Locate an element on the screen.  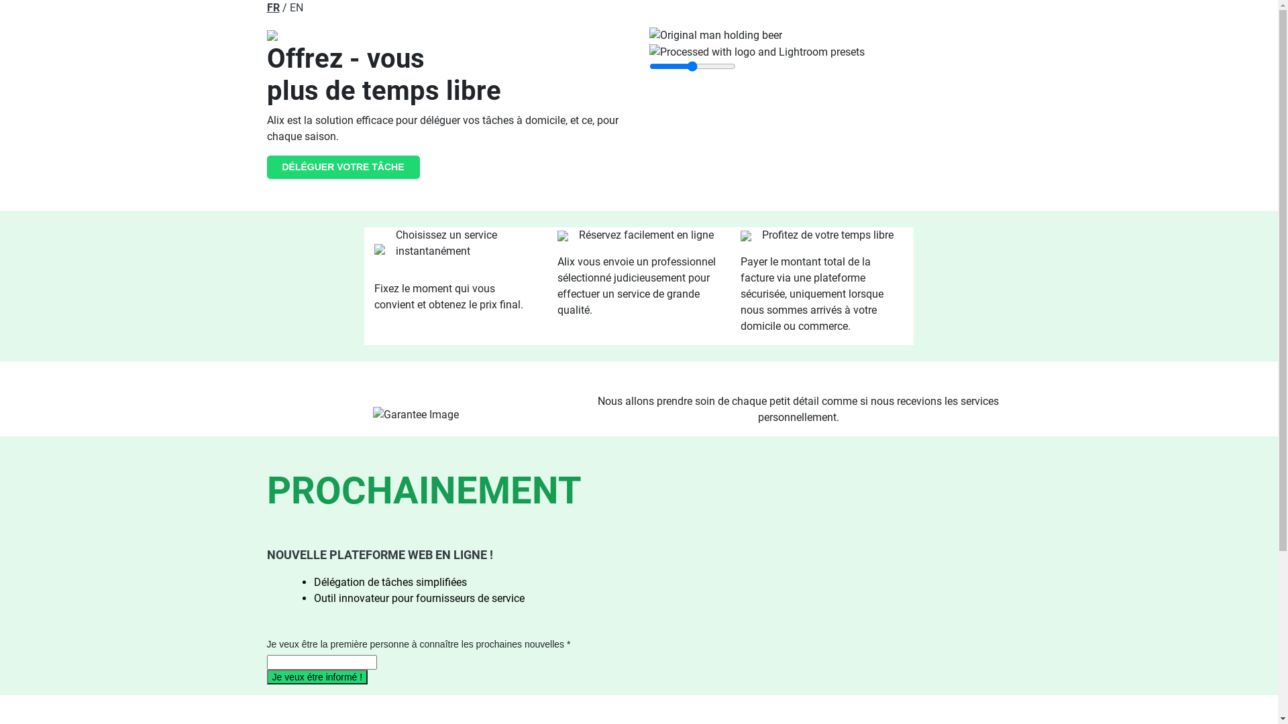
EN is located at coordinates (297, 8).